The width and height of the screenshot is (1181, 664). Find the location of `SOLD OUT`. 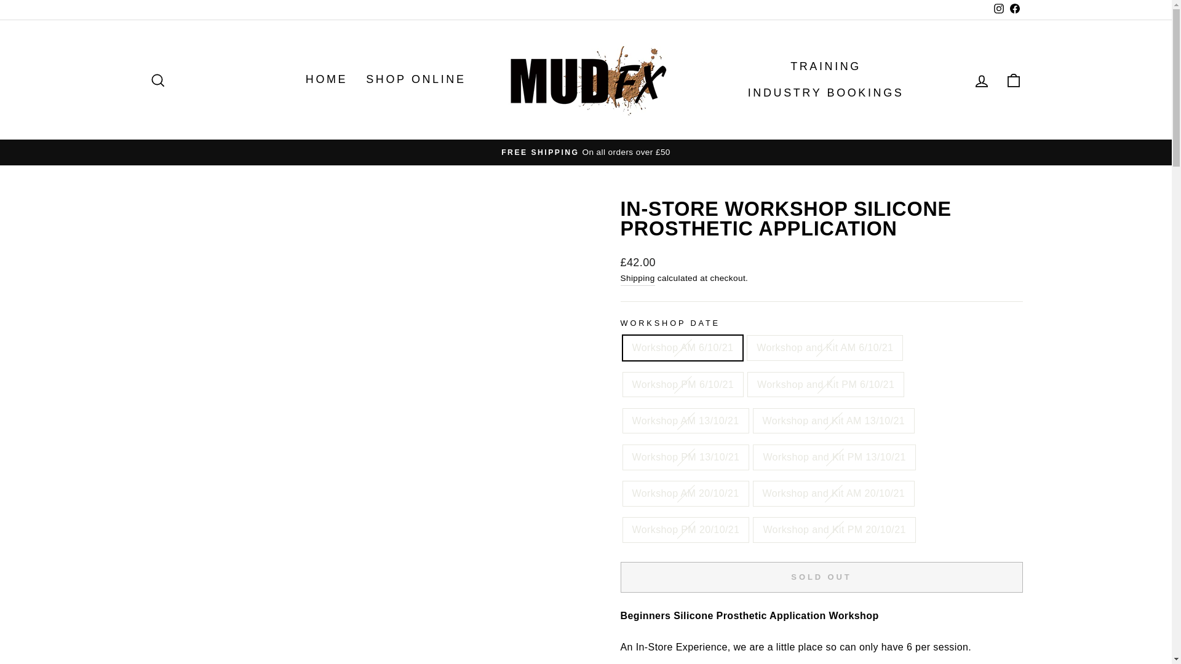

SOLD OUT is located at coordinates (821, 577).